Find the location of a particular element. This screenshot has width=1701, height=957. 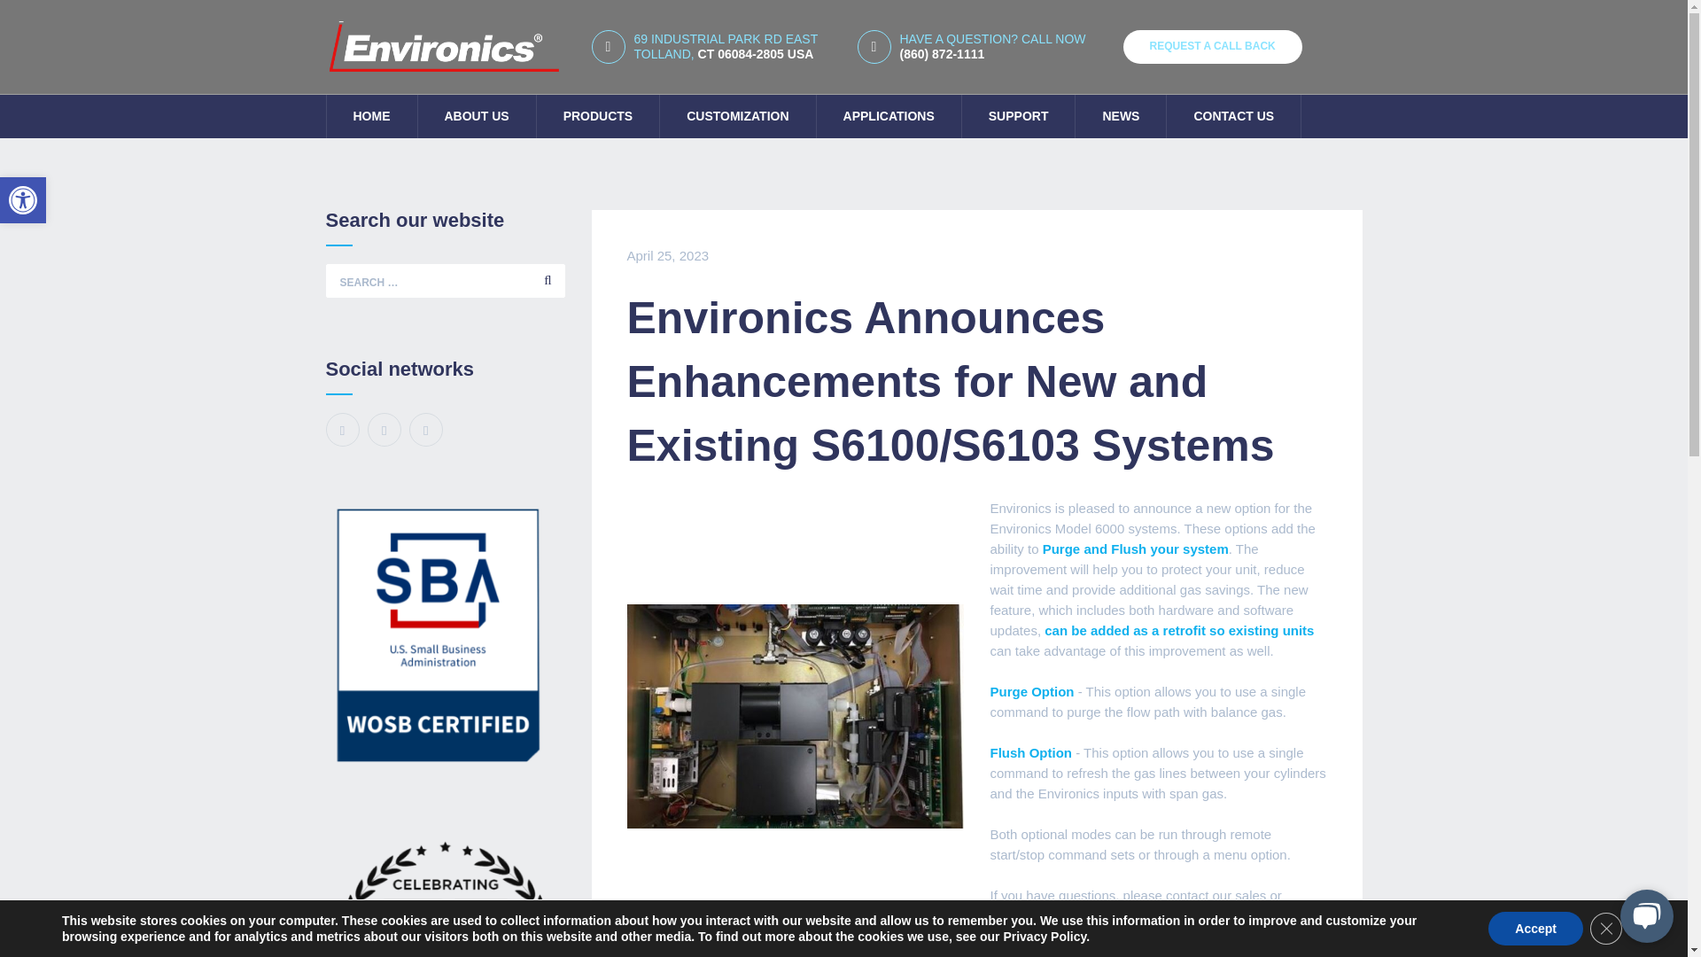

PRODUCTS is located at coordinates (598, 115).